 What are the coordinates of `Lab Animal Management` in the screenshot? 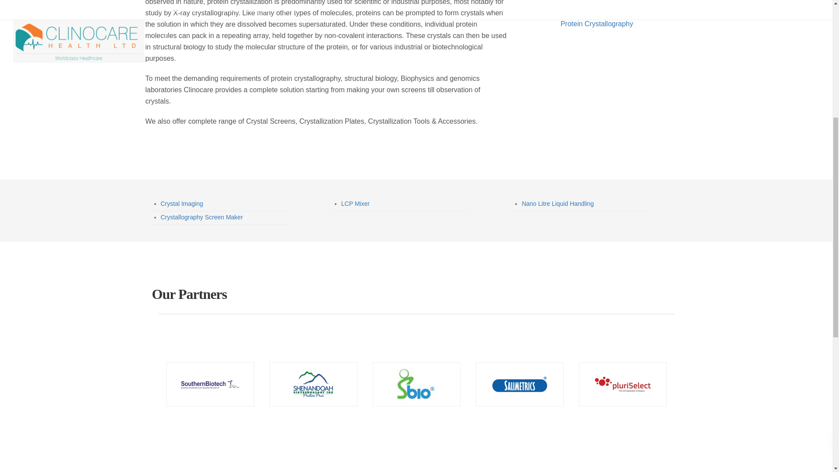 It's located at (186, 76).